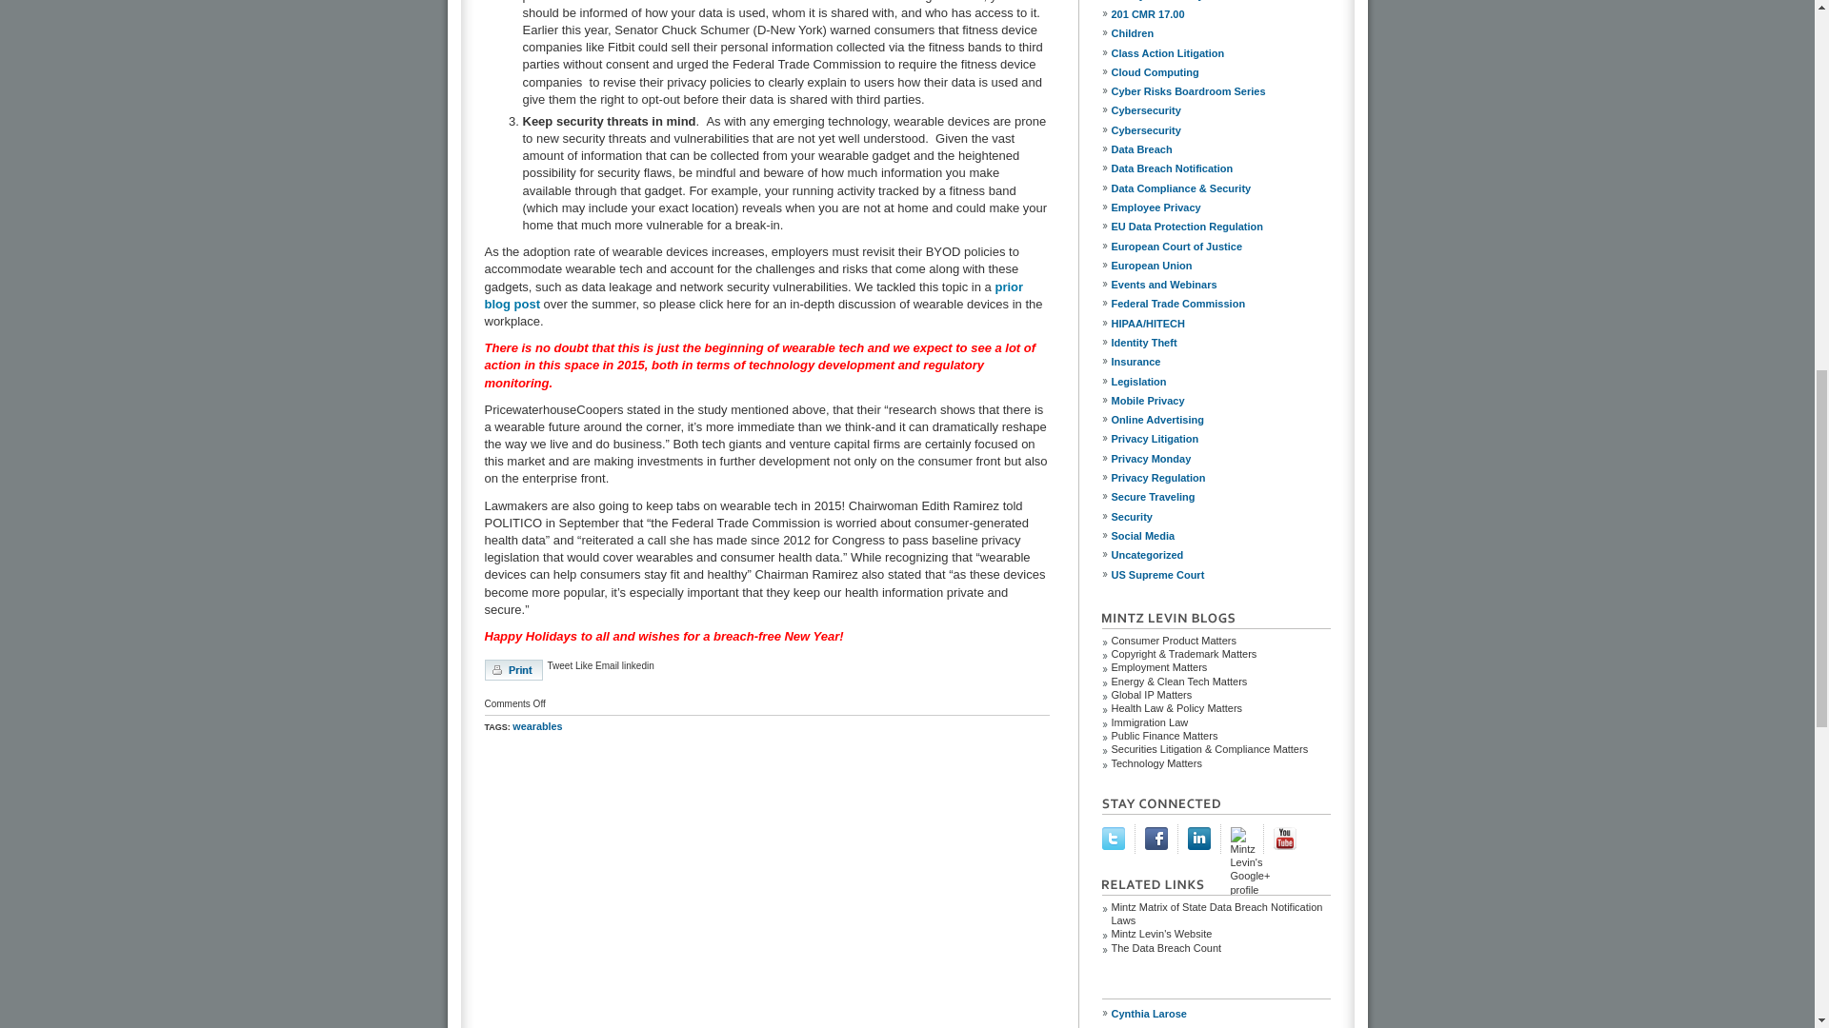  What do you see at coordinates (1219, 2) in the screenshot?
I see `12 Days of Privacy` at bounding box center [1219, 2].